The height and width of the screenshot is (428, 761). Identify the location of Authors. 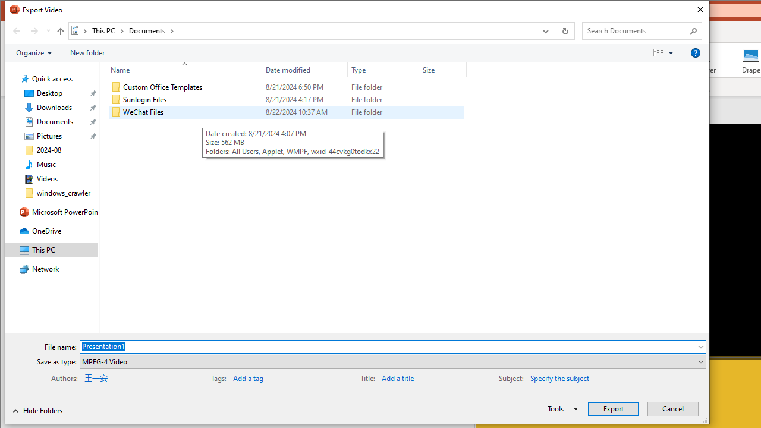
(122, 377).